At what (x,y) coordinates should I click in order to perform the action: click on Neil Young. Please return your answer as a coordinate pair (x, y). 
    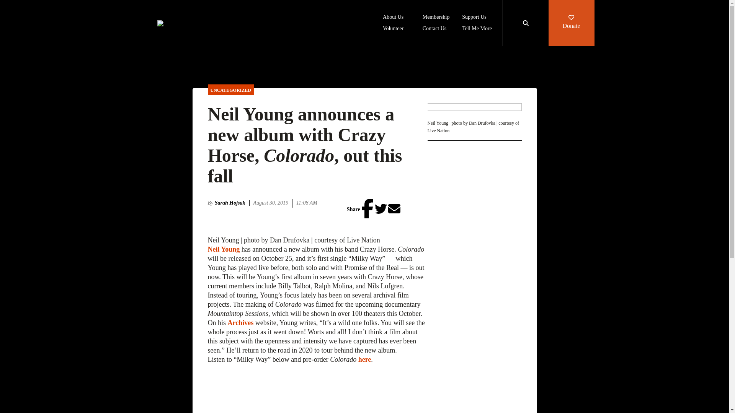
    Looking at the image, I should click on (223, 249).